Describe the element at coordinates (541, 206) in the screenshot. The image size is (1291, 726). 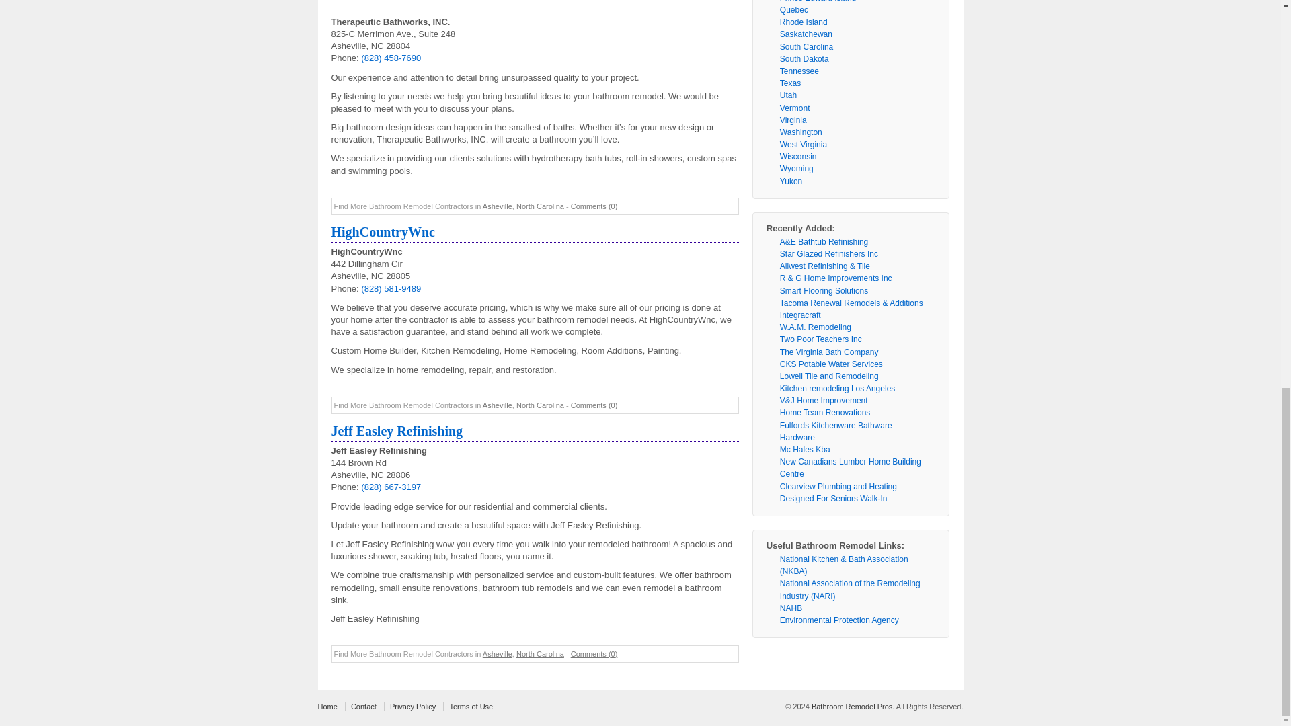
I see `North Carolina` at that location.